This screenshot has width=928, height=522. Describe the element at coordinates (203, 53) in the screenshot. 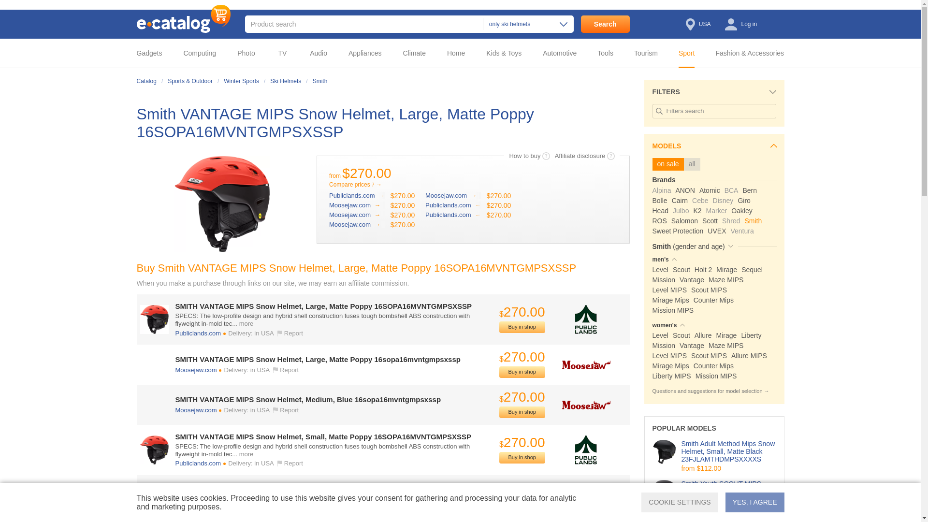

I see `Computing` at that location.